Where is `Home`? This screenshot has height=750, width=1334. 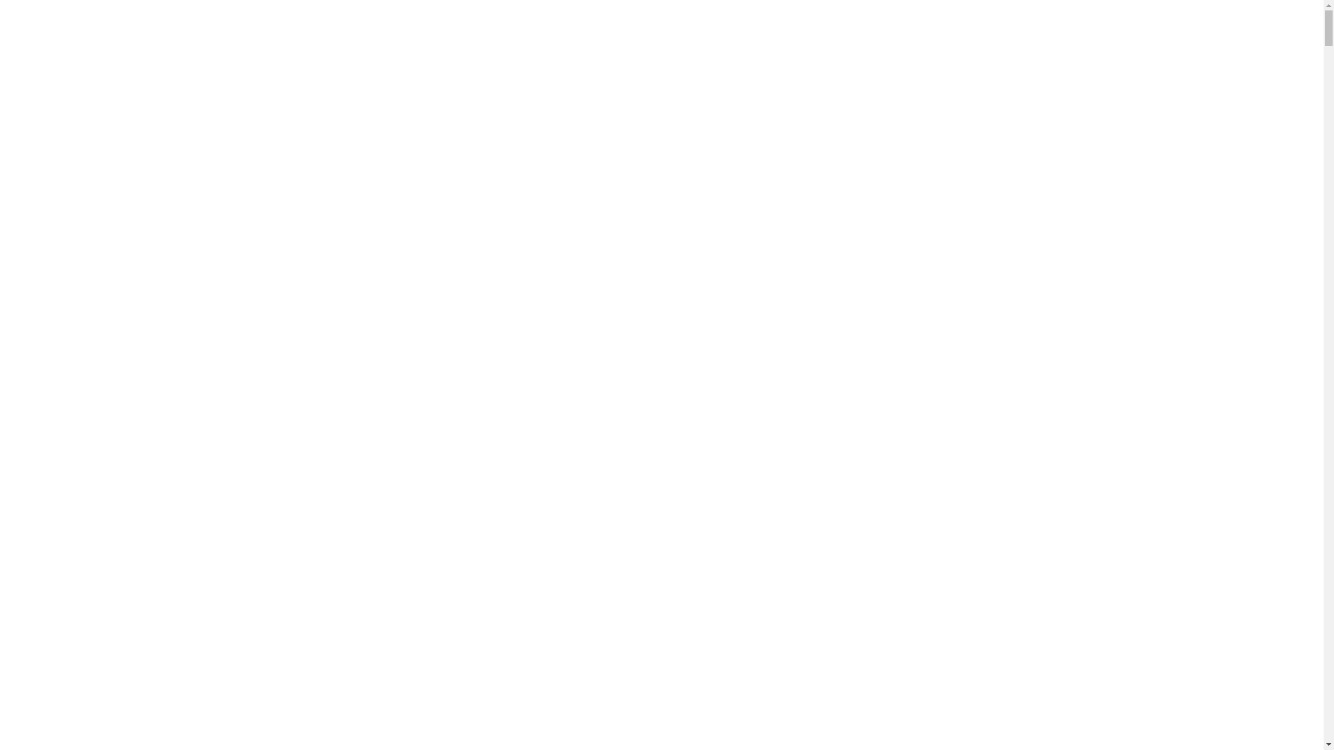 Home is located at coordinates (35, 15).